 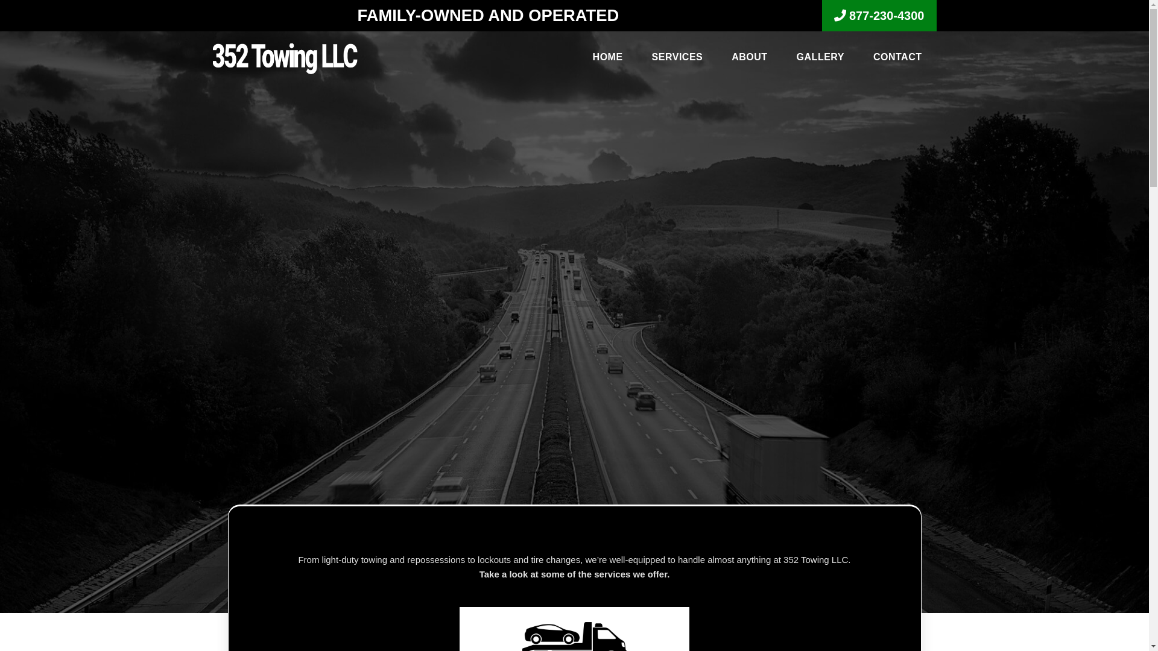 I want to click on 352 Towing LLC, so click(x=285, y=58).